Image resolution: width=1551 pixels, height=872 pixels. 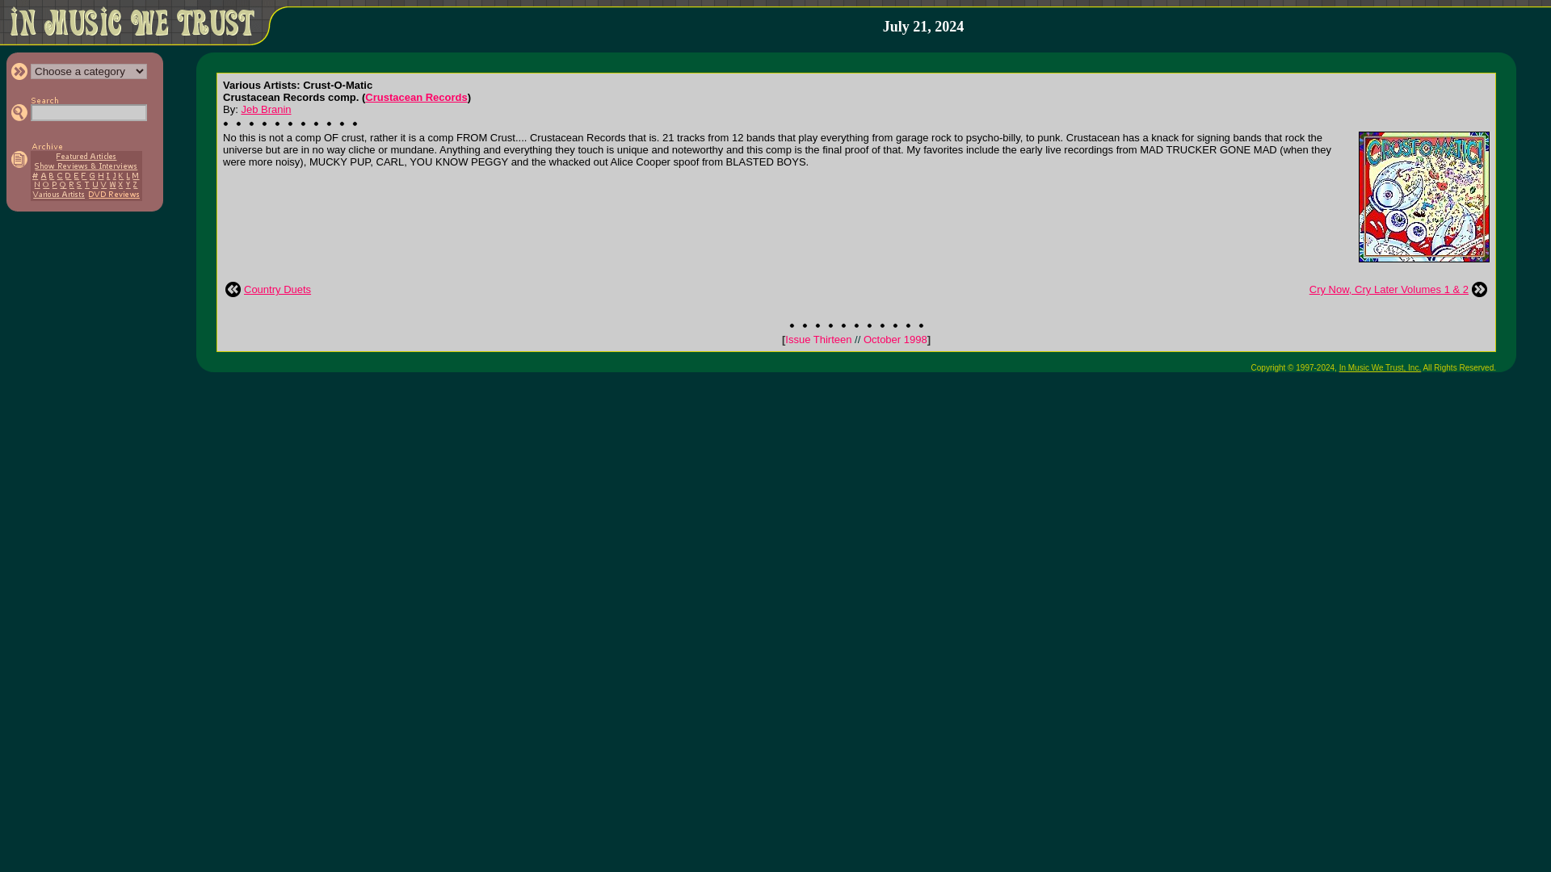 I want to click on Jeb Branin, so click(x=265, y=109).